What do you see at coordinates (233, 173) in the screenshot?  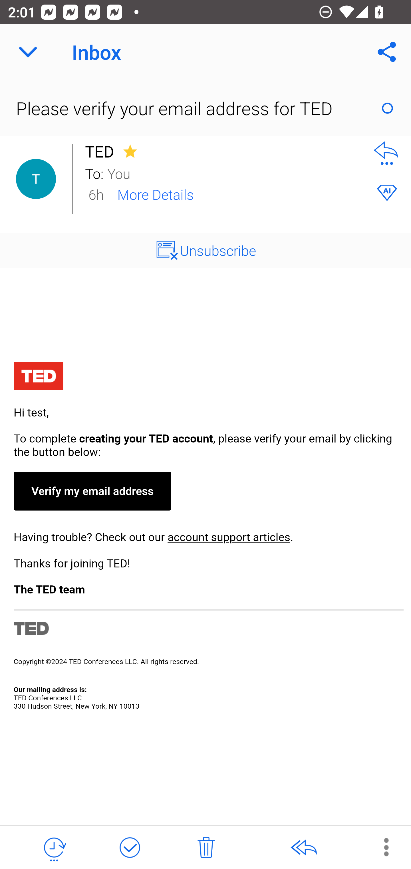 I see `You` at bounding box center [233, 173].